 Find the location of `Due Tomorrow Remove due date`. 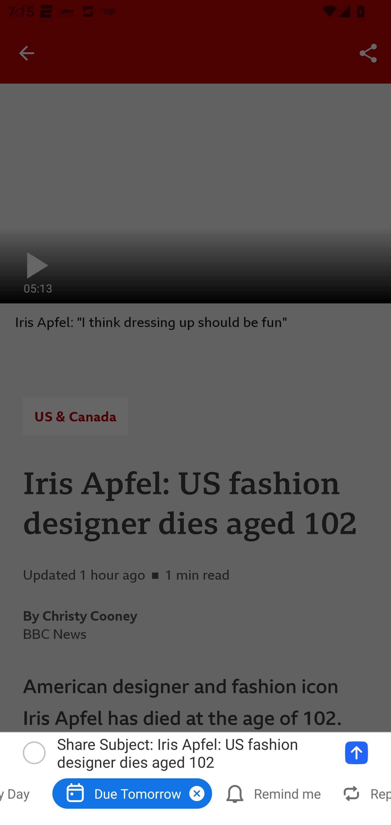

Due Tomorrow Remove due date is located at coordinates (132, 793).